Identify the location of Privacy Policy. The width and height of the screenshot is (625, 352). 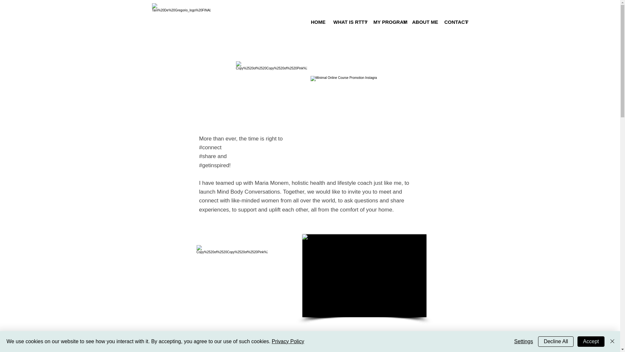
(288, 341).